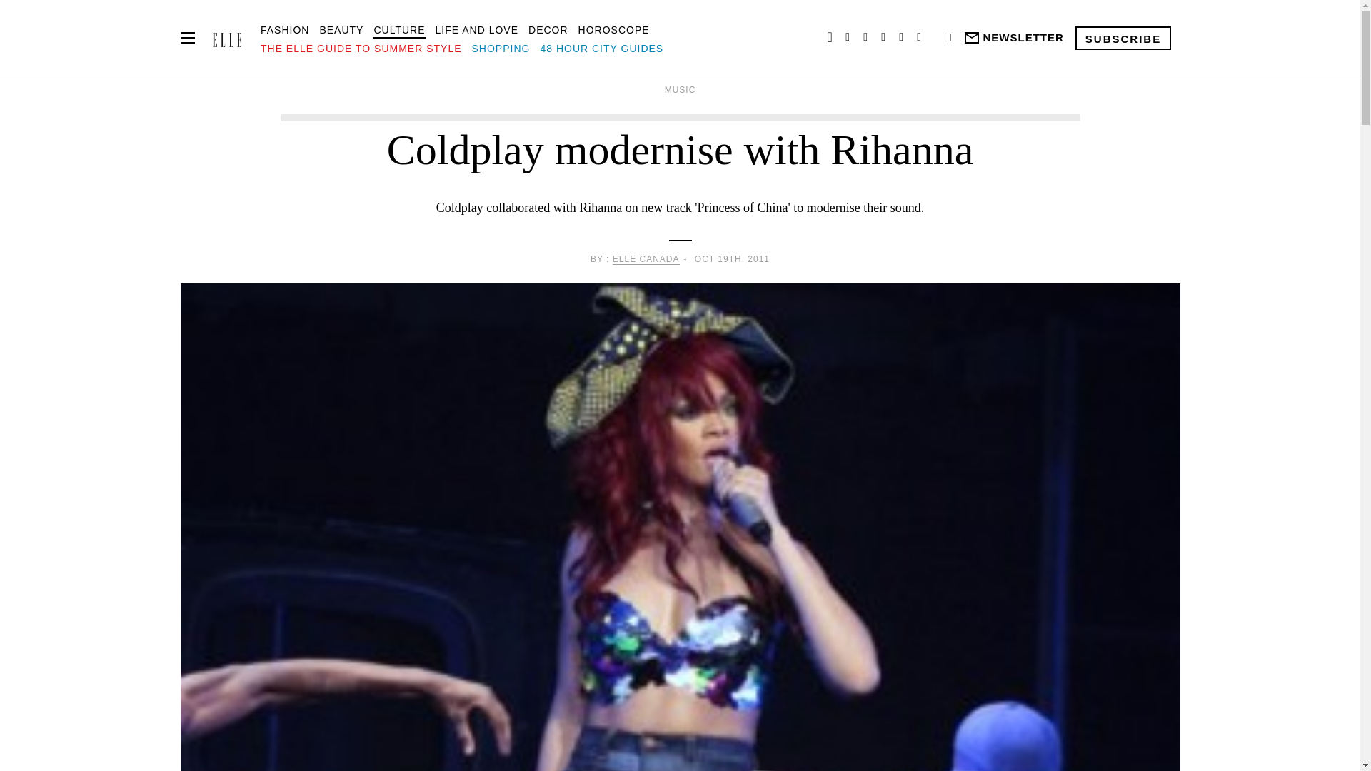 The image size is (1371, 771). Describe the element at coordinates (477, 29) in the screenshot. I see `LIFE AND LOVE` at that location.